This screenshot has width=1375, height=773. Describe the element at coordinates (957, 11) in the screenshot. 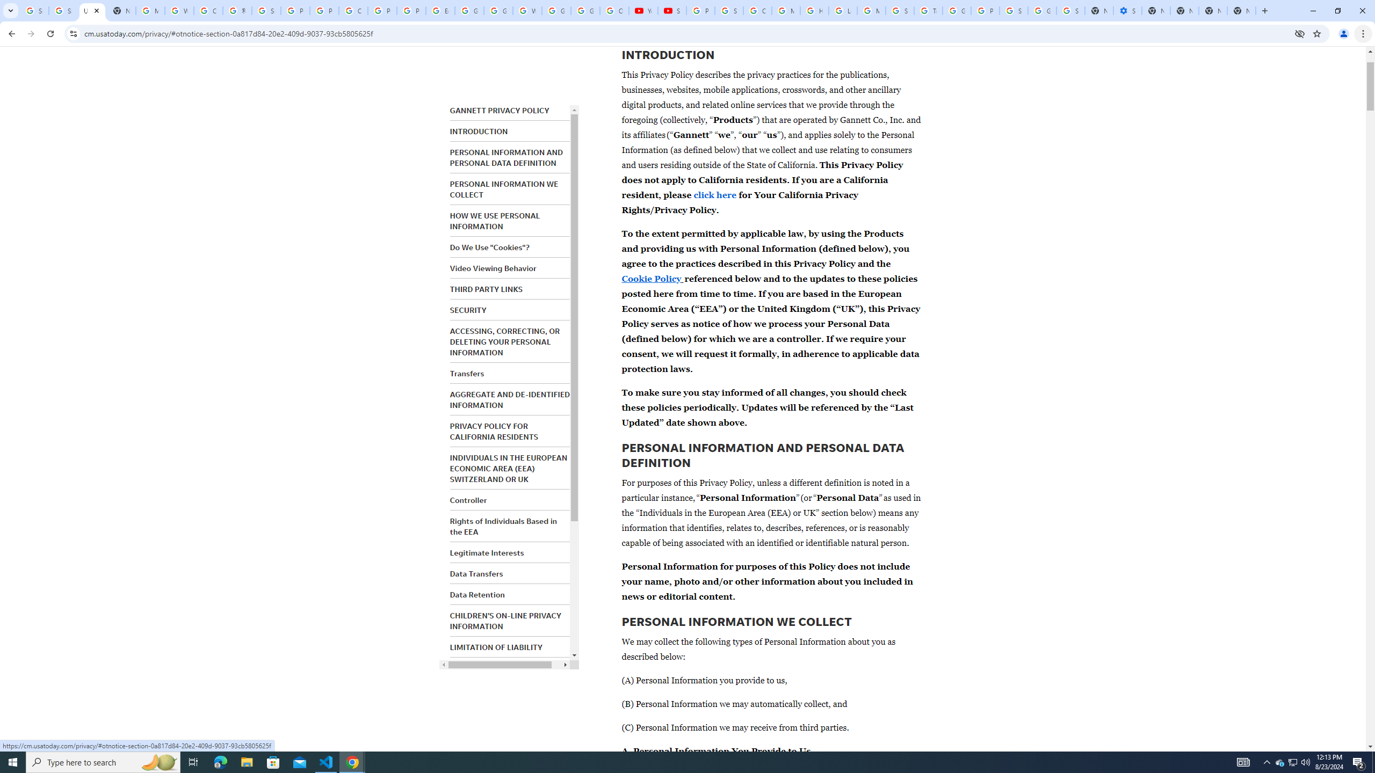

I see `Google Ads - Sign in` at that location.